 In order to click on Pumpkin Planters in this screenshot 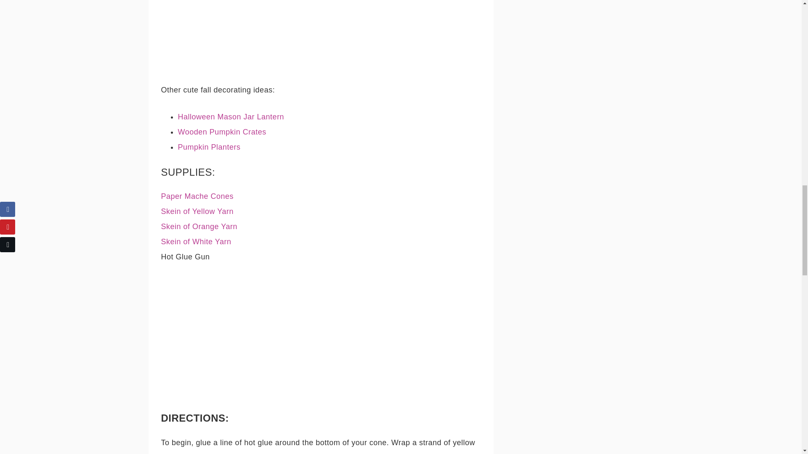, I will do `click(209, 147)`.